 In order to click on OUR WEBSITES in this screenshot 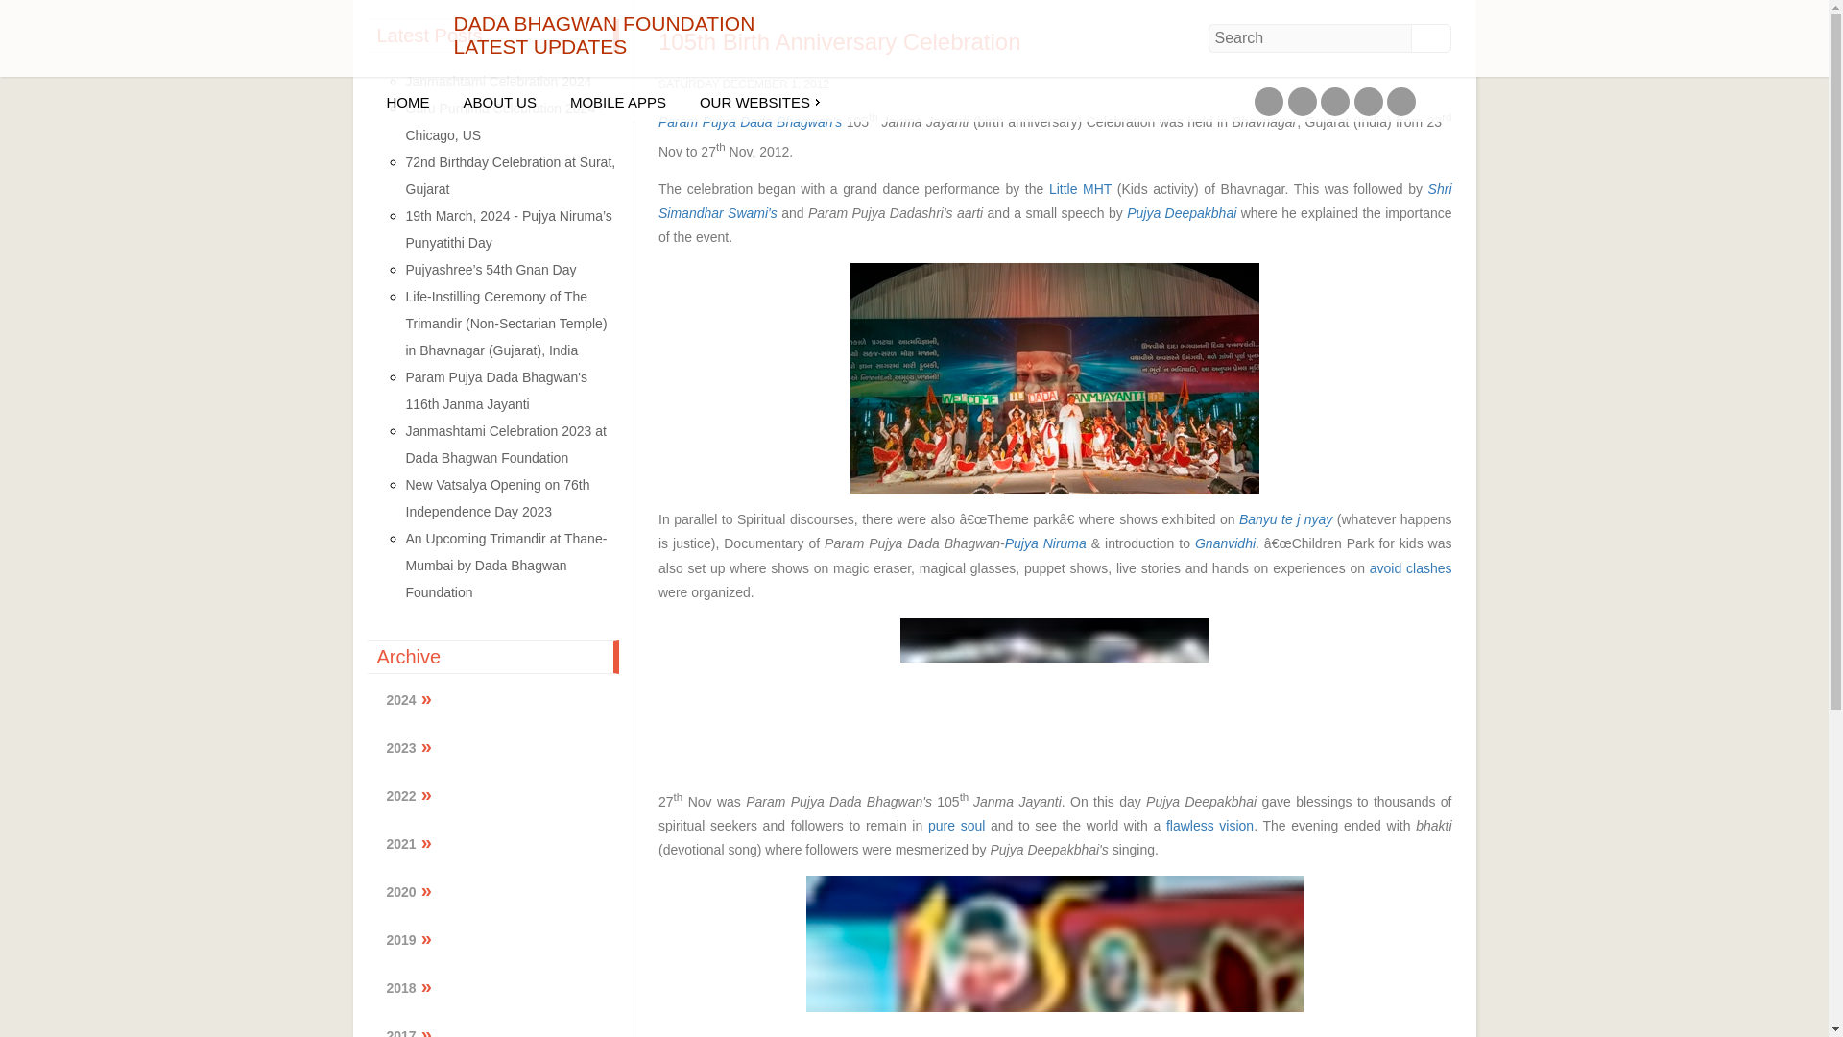, I will do `click(754, 102)`.